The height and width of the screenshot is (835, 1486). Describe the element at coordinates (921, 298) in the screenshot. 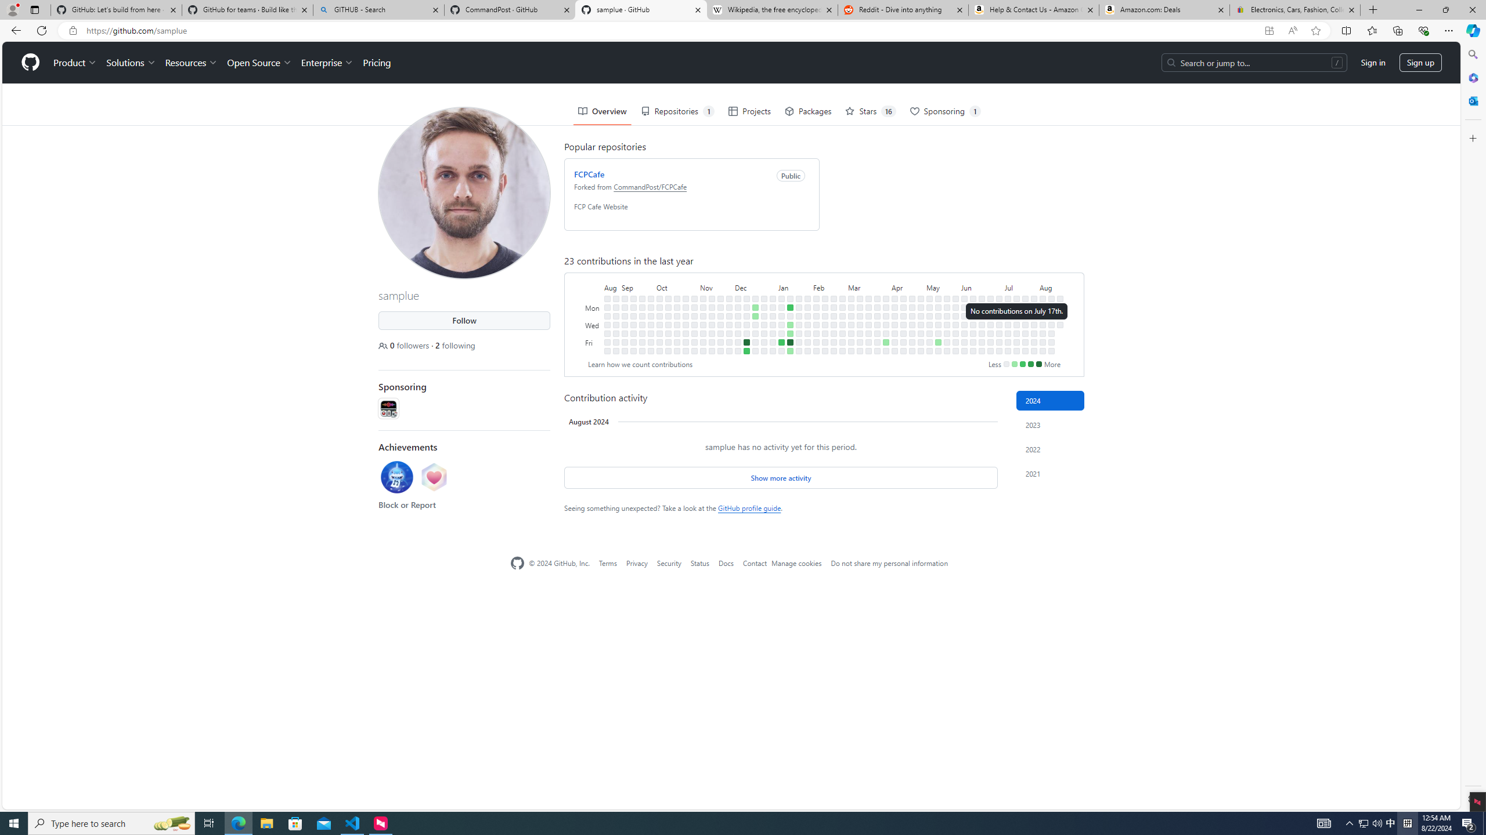

I see `No contributions on April 28th.` at that location.